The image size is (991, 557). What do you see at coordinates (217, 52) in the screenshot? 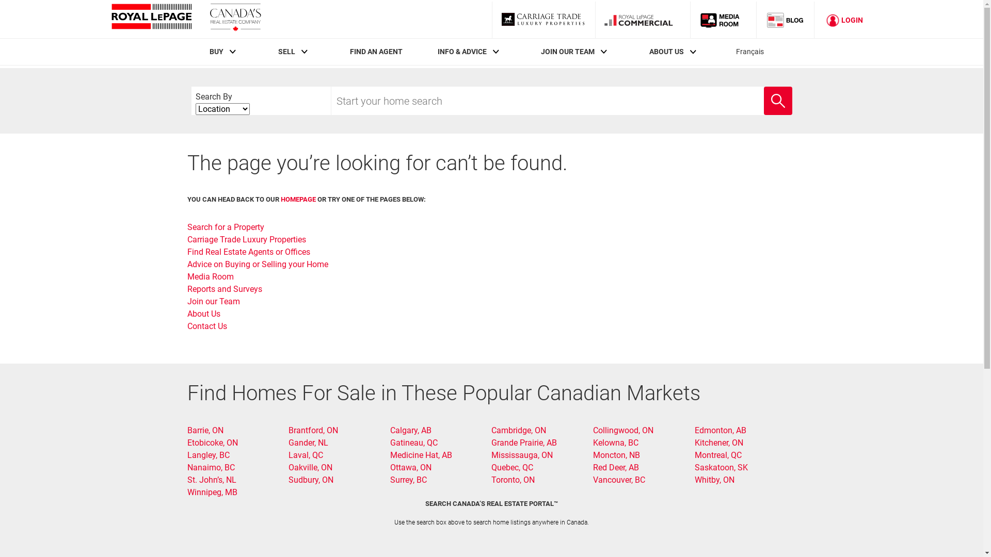
I see `BUY` at bounding box center [217, 52].